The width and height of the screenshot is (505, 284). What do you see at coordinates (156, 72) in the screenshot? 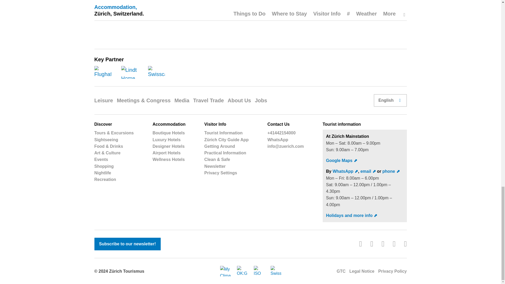
I see `Swisscasino` at bounding box center [156, 72].